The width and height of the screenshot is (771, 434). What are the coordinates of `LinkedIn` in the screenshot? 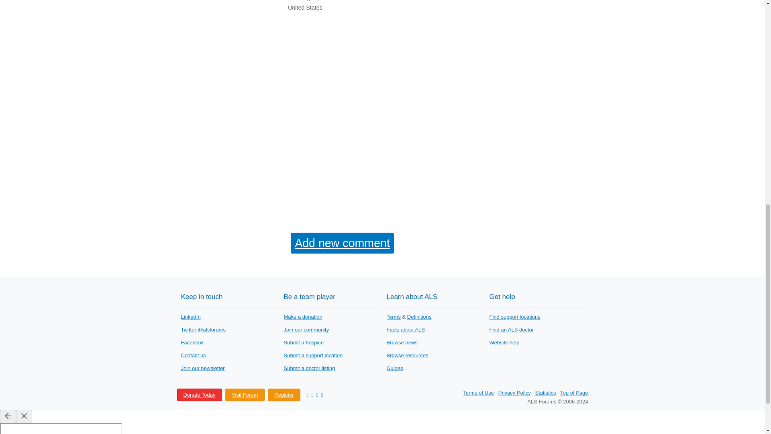 It's located at (190, 317).